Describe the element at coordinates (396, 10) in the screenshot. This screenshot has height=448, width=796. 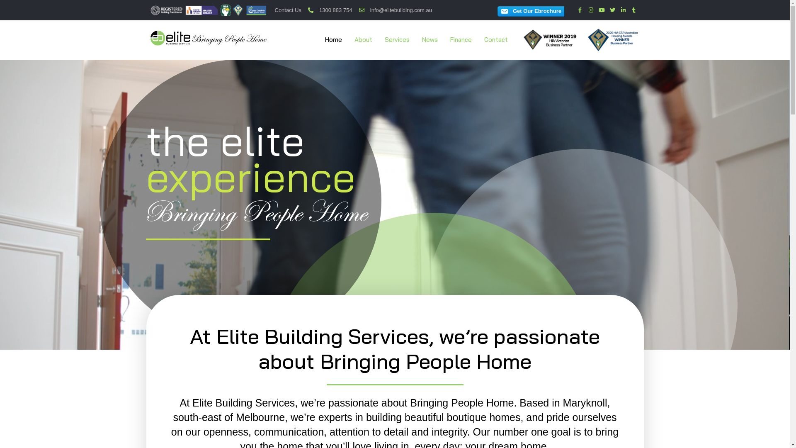
I see `info@elitebuilding.com.au` at that location.